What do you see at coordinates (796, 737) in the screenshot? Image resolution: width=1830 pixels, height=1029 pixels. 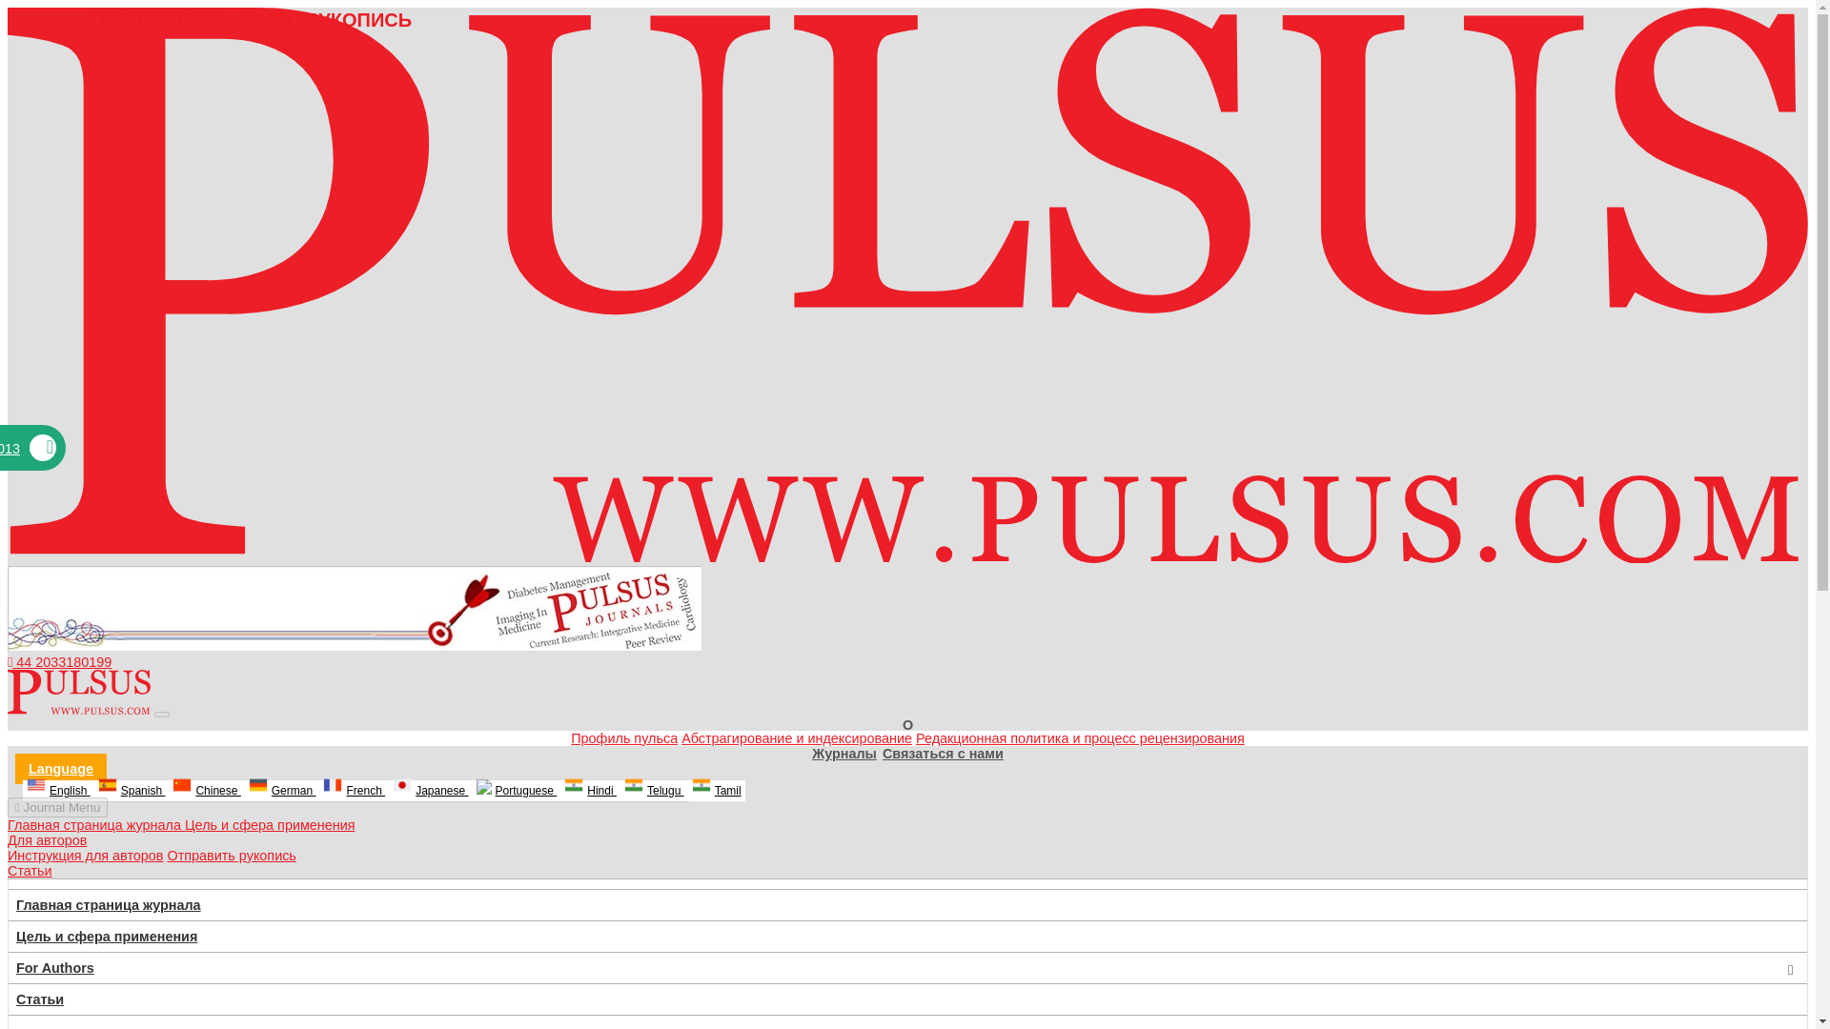 I see `Abstracting and Indexing` at bounding box center [796, 737].